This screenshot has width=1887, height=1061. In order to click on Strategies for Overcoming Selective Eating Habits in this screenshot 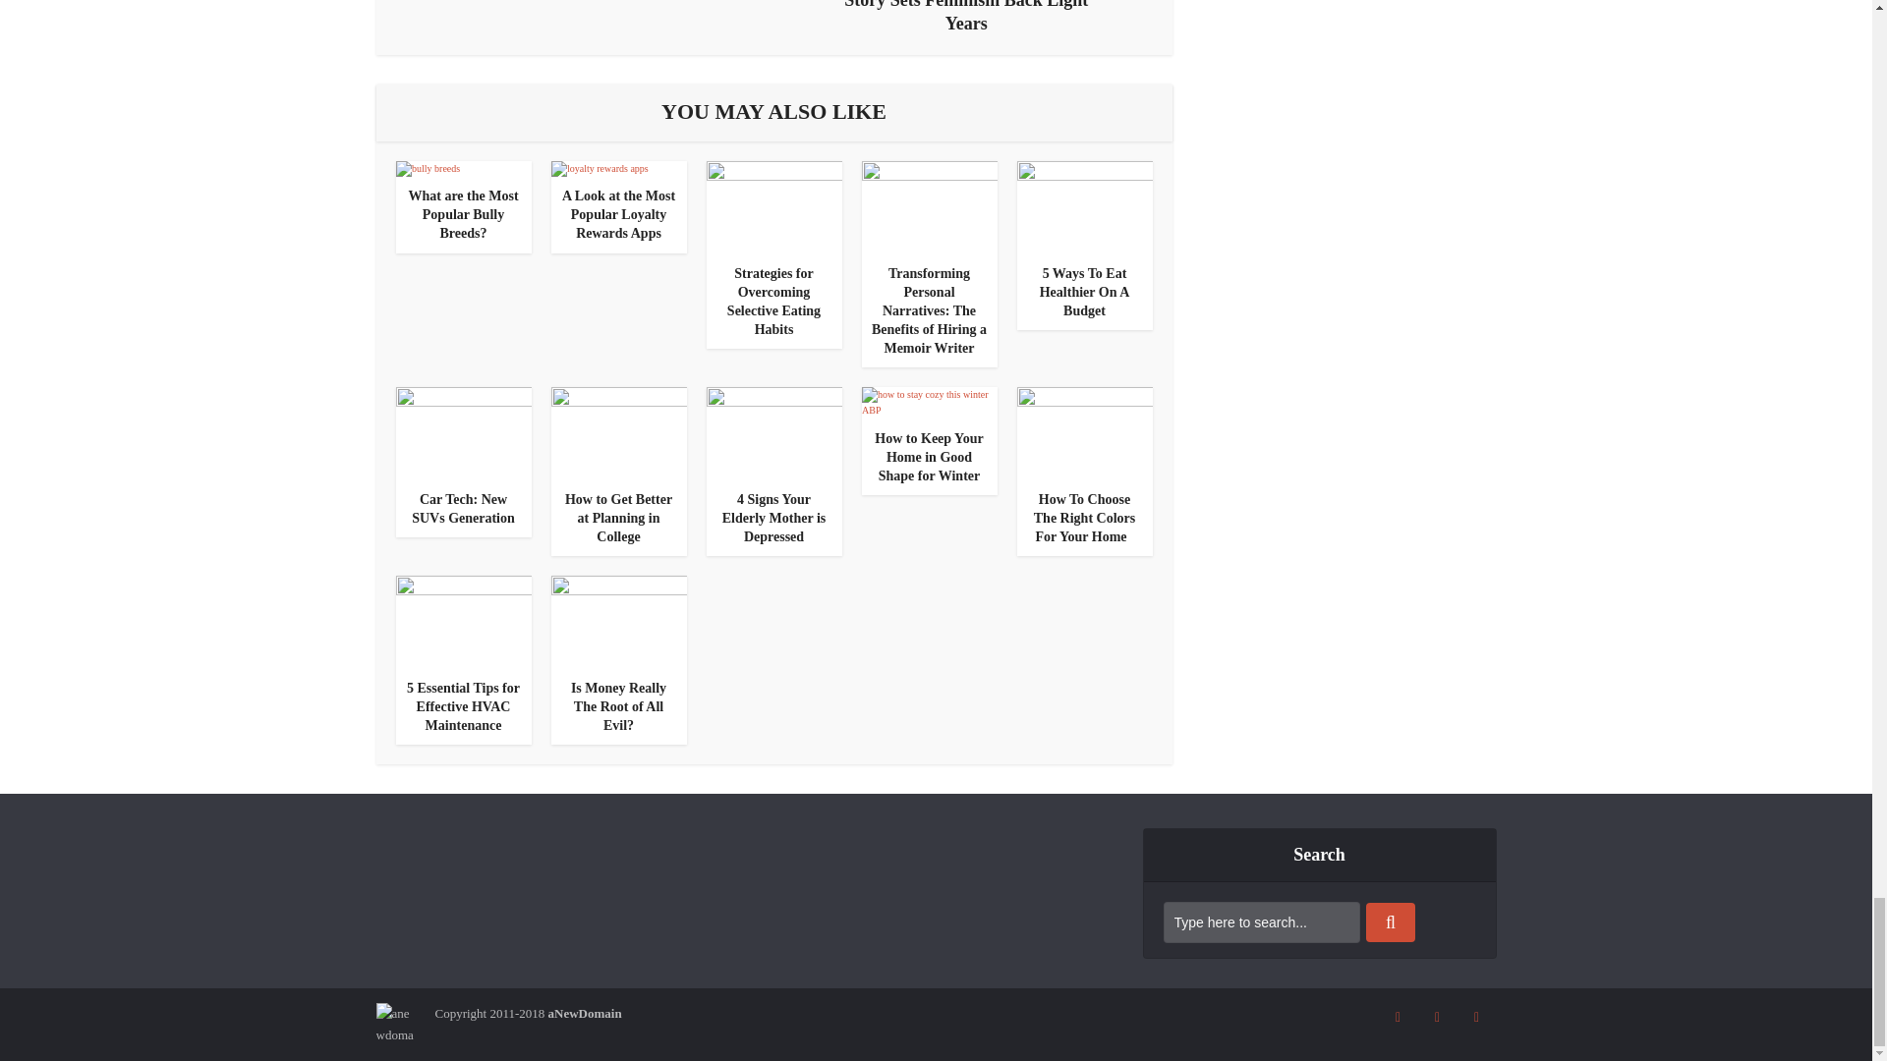, I will do `click(773, 205)`.